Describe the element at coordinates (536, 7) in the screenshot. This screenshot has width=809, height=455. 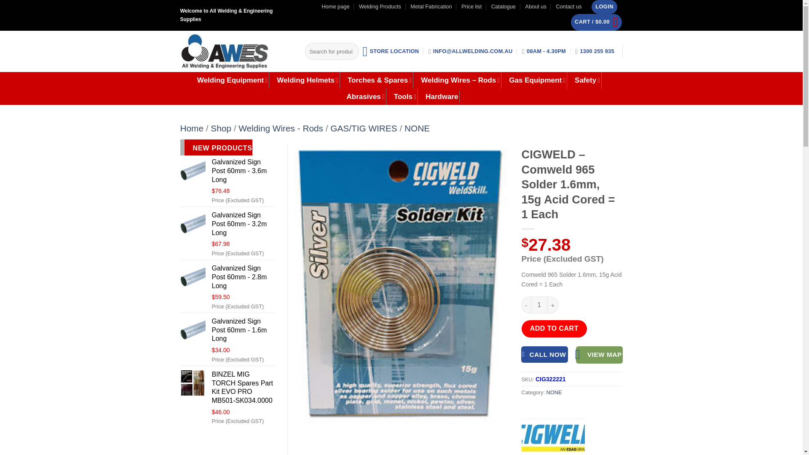
I see `About us` at that location.